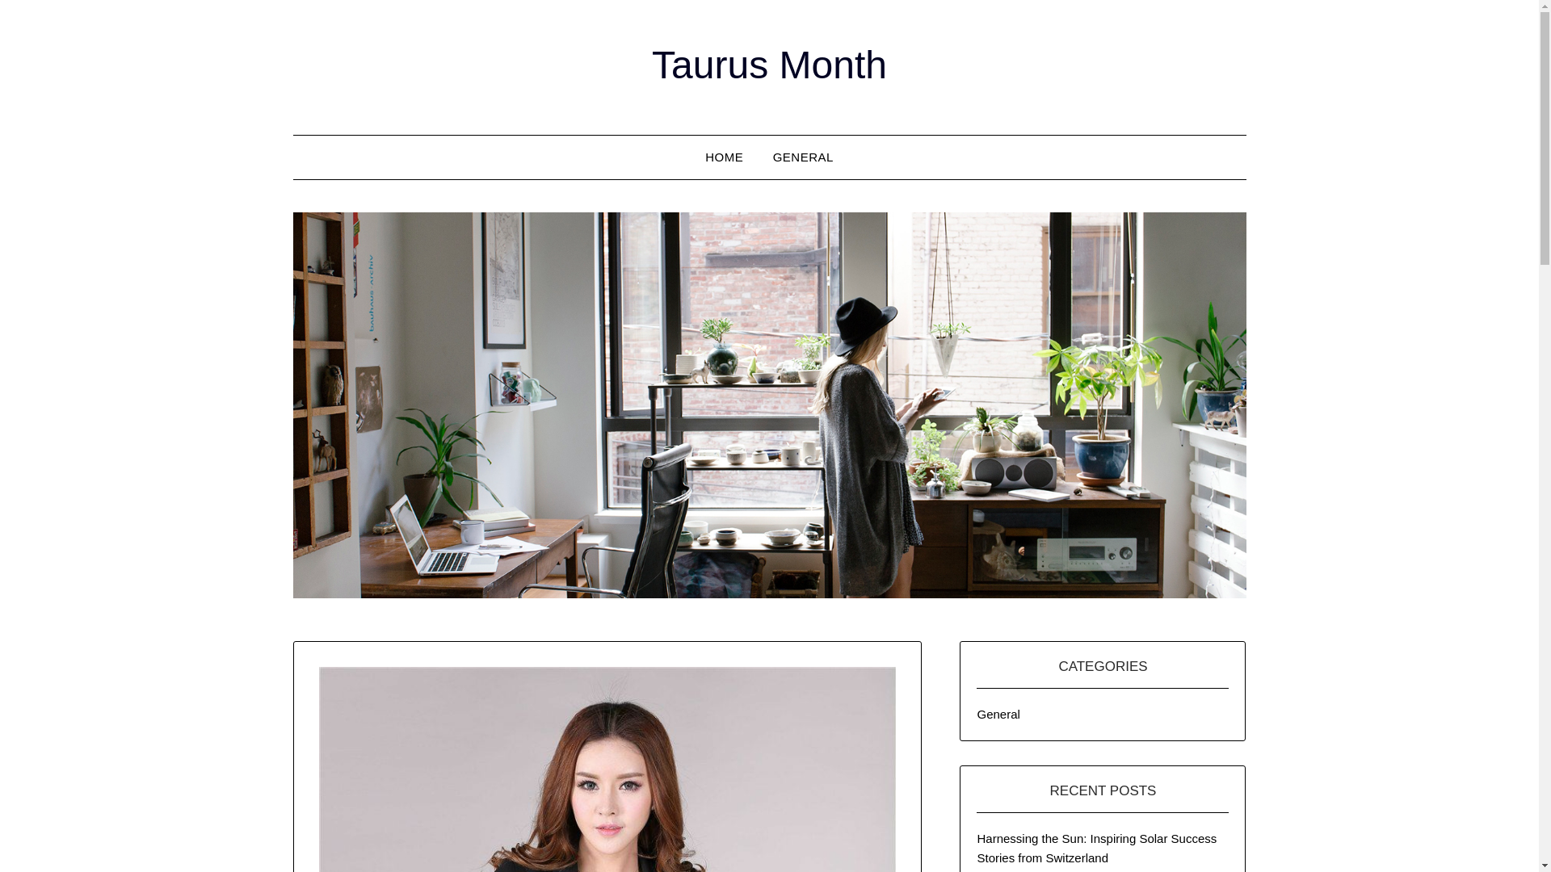 The image size is (1551, 872). Describe the element at coordinates (769, 65) in the screenshot. I see `Taurus Month` at that location.